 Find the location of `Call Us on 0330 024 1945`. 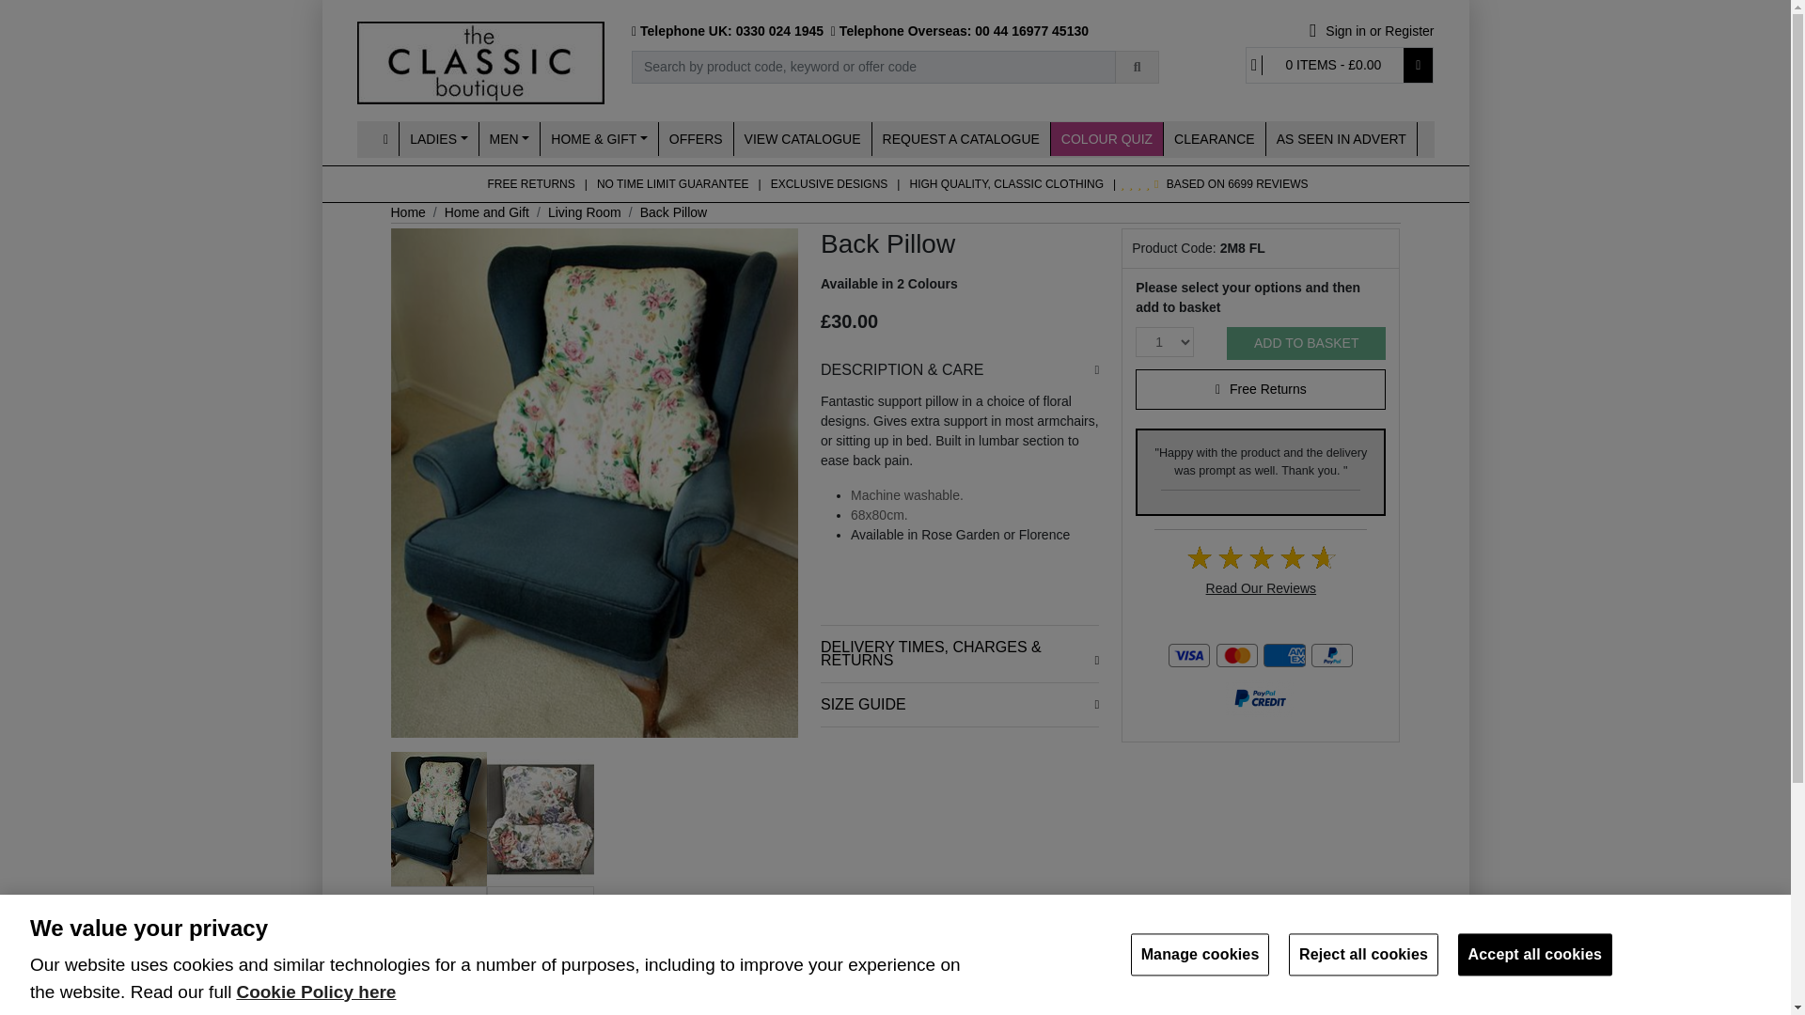

Call Us on 0330 024 1945 is located at coordinates (730, 30).